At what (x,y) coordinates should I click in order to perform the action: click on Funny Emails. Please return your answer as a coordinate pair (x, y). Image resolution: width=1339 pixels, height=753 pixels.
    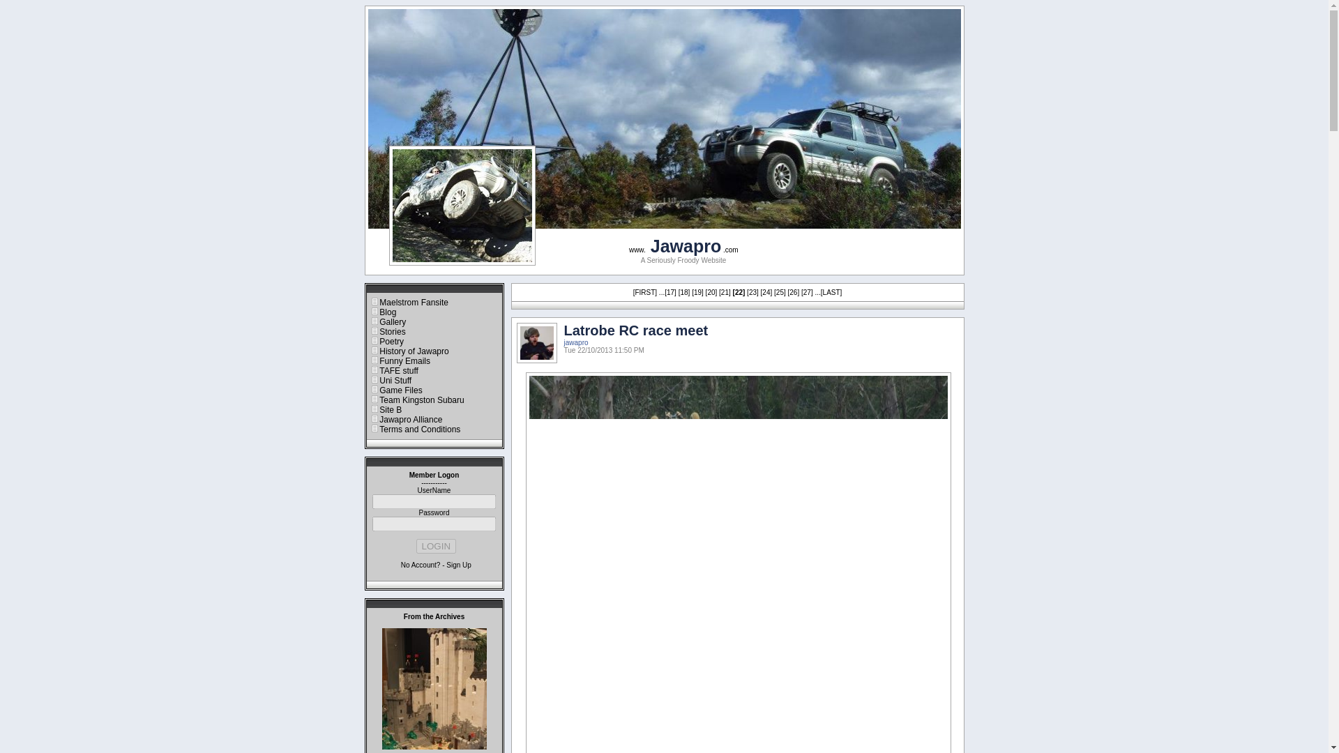
    Looking at the image, I should click on (404, 360).